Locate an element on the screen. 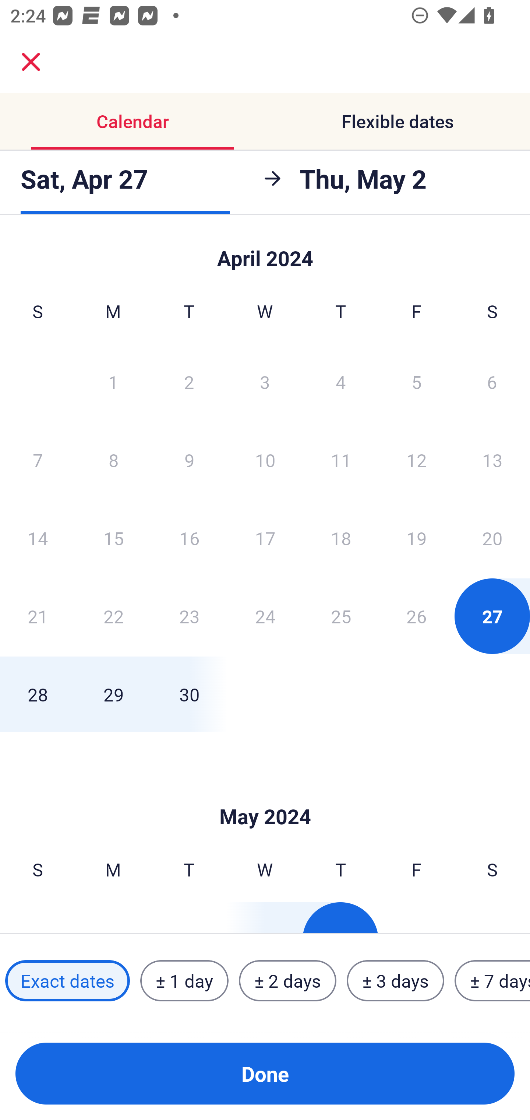 The width and height of the screenshot is (530, 1120). 4 Thursday, April 4, 2024 is located at coordinates (341, 382).